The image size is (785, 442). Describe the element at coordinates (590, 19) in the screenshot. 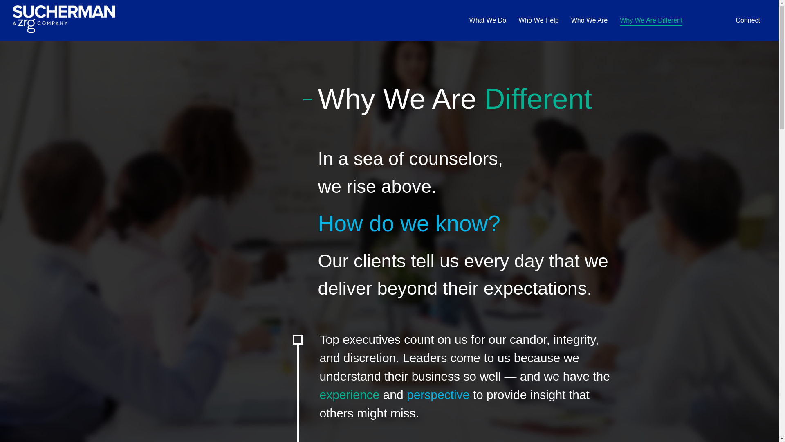

I see `Who We Are` at that location.